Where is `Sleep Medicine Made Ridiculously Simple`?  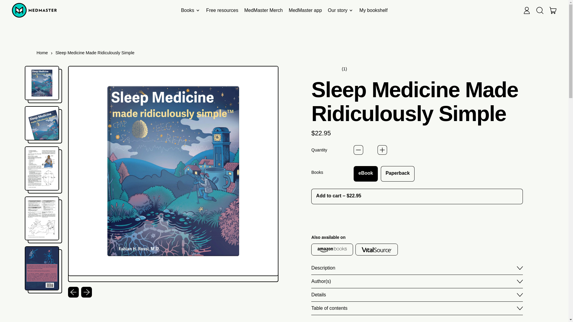 Sleep Medicine Made Ridiculously Simple is located at coordinates (95, 53).